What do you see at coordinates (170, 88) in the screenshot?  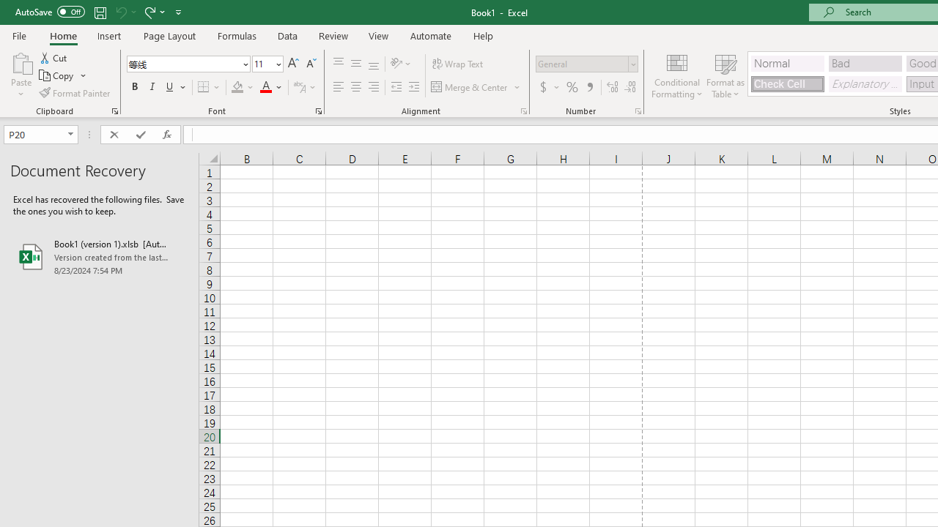 I see `Underline` at bounding box center [170, 88].